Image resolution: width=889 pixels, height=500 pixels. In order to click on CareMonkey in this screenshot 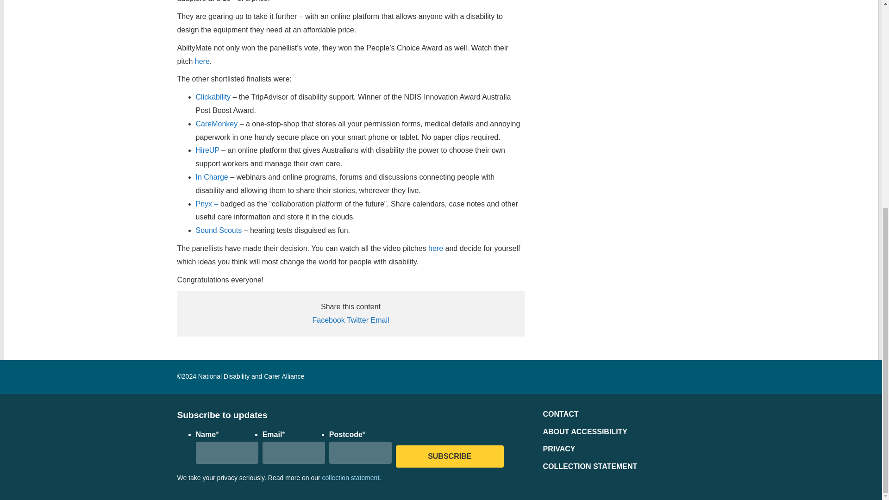, I will do `click(216, 124)`.